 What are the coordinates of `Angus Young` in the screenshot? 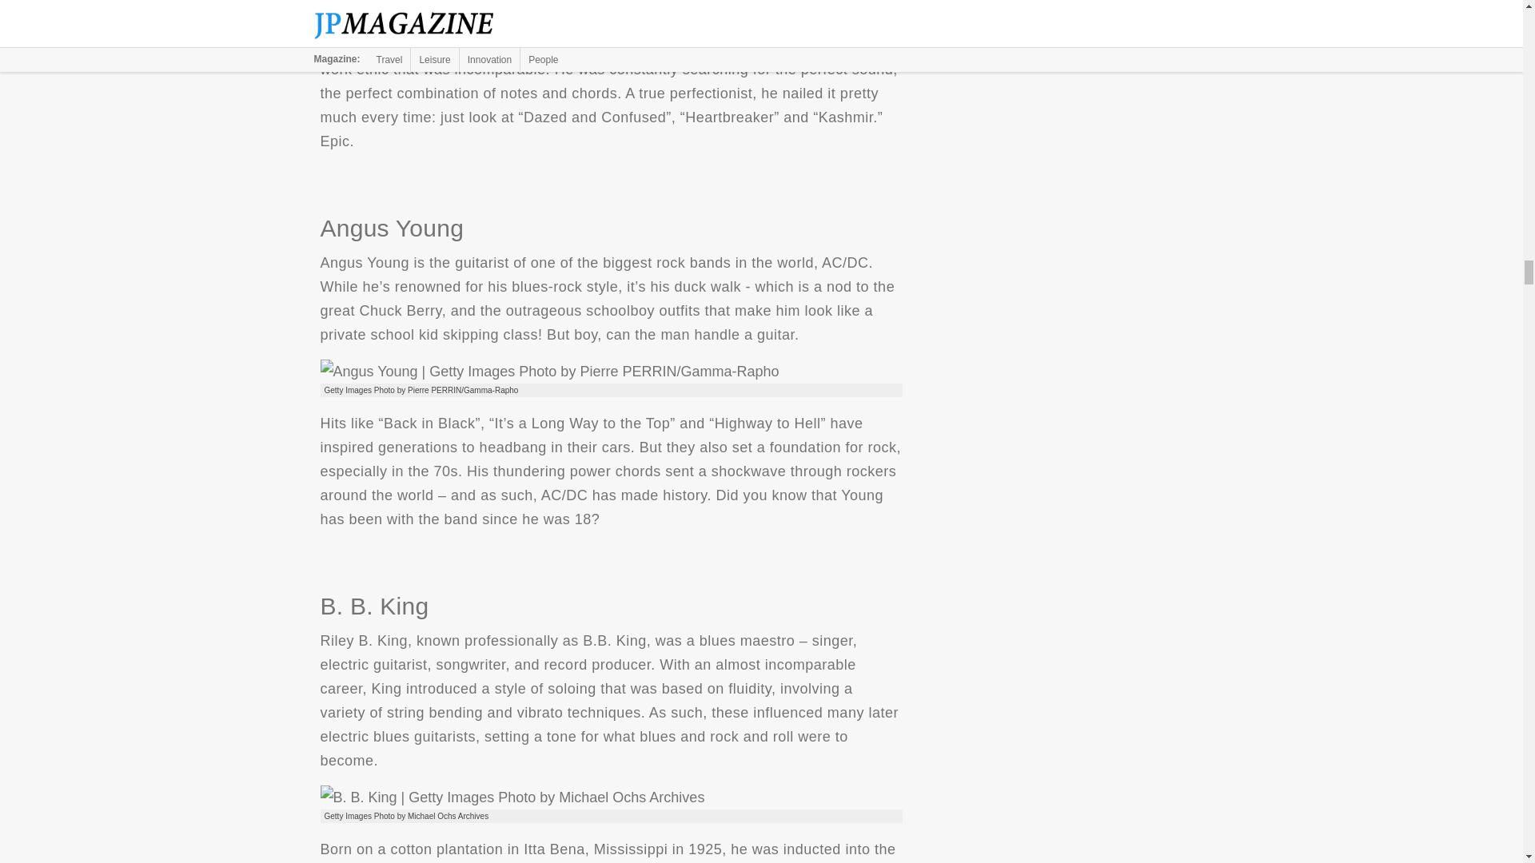 It's located at (548, 371).